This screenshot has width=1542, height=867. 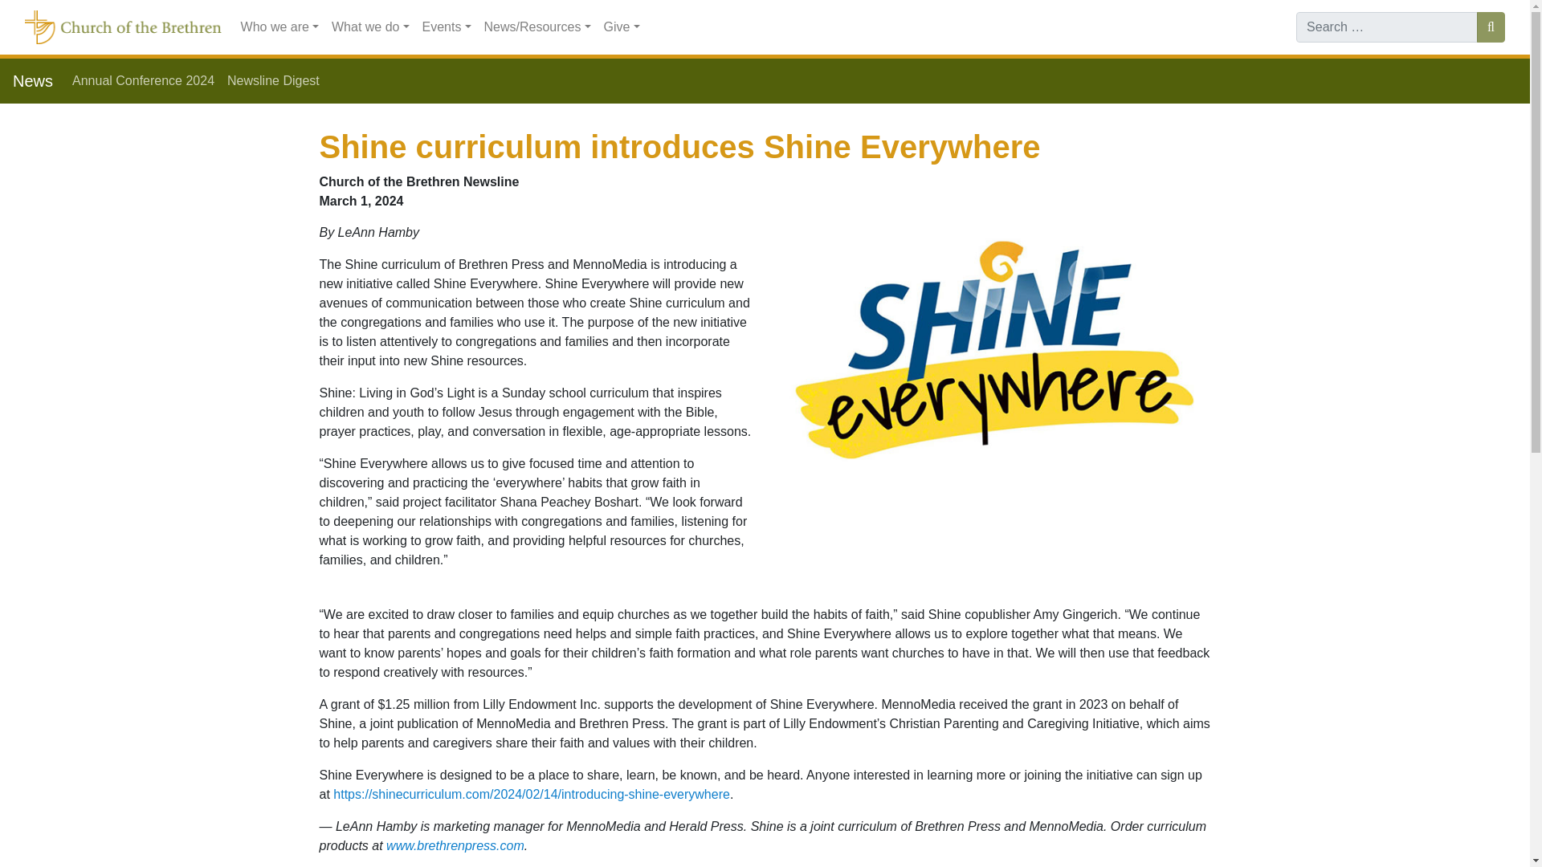 I want to click on Events, so click(x=447, y=27).